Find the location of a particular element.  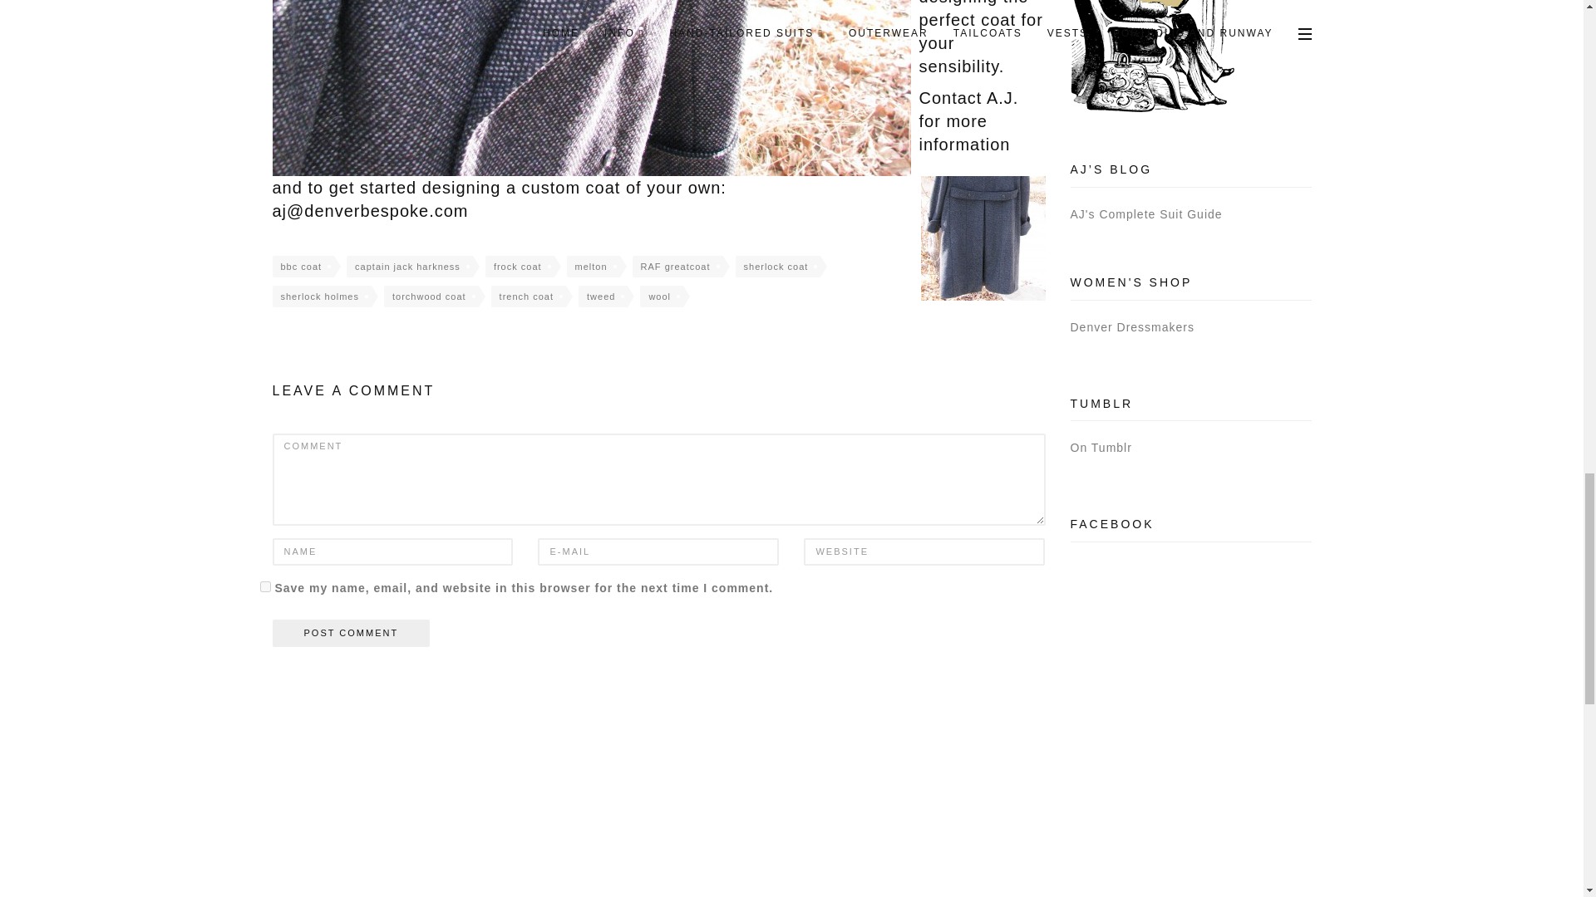

yes is located at coordinates (264, 586).